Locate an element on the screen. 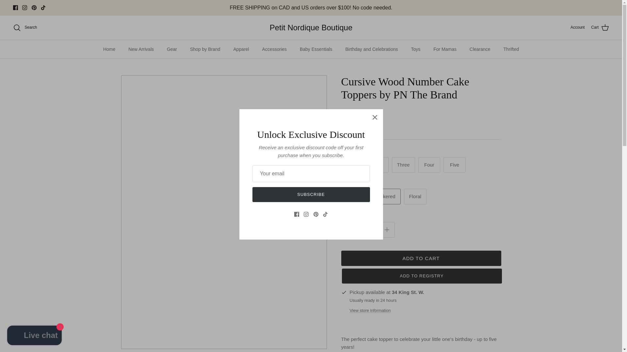 The image size is (627, 352). Shopify online store chat is located at coordinates (34, 336).